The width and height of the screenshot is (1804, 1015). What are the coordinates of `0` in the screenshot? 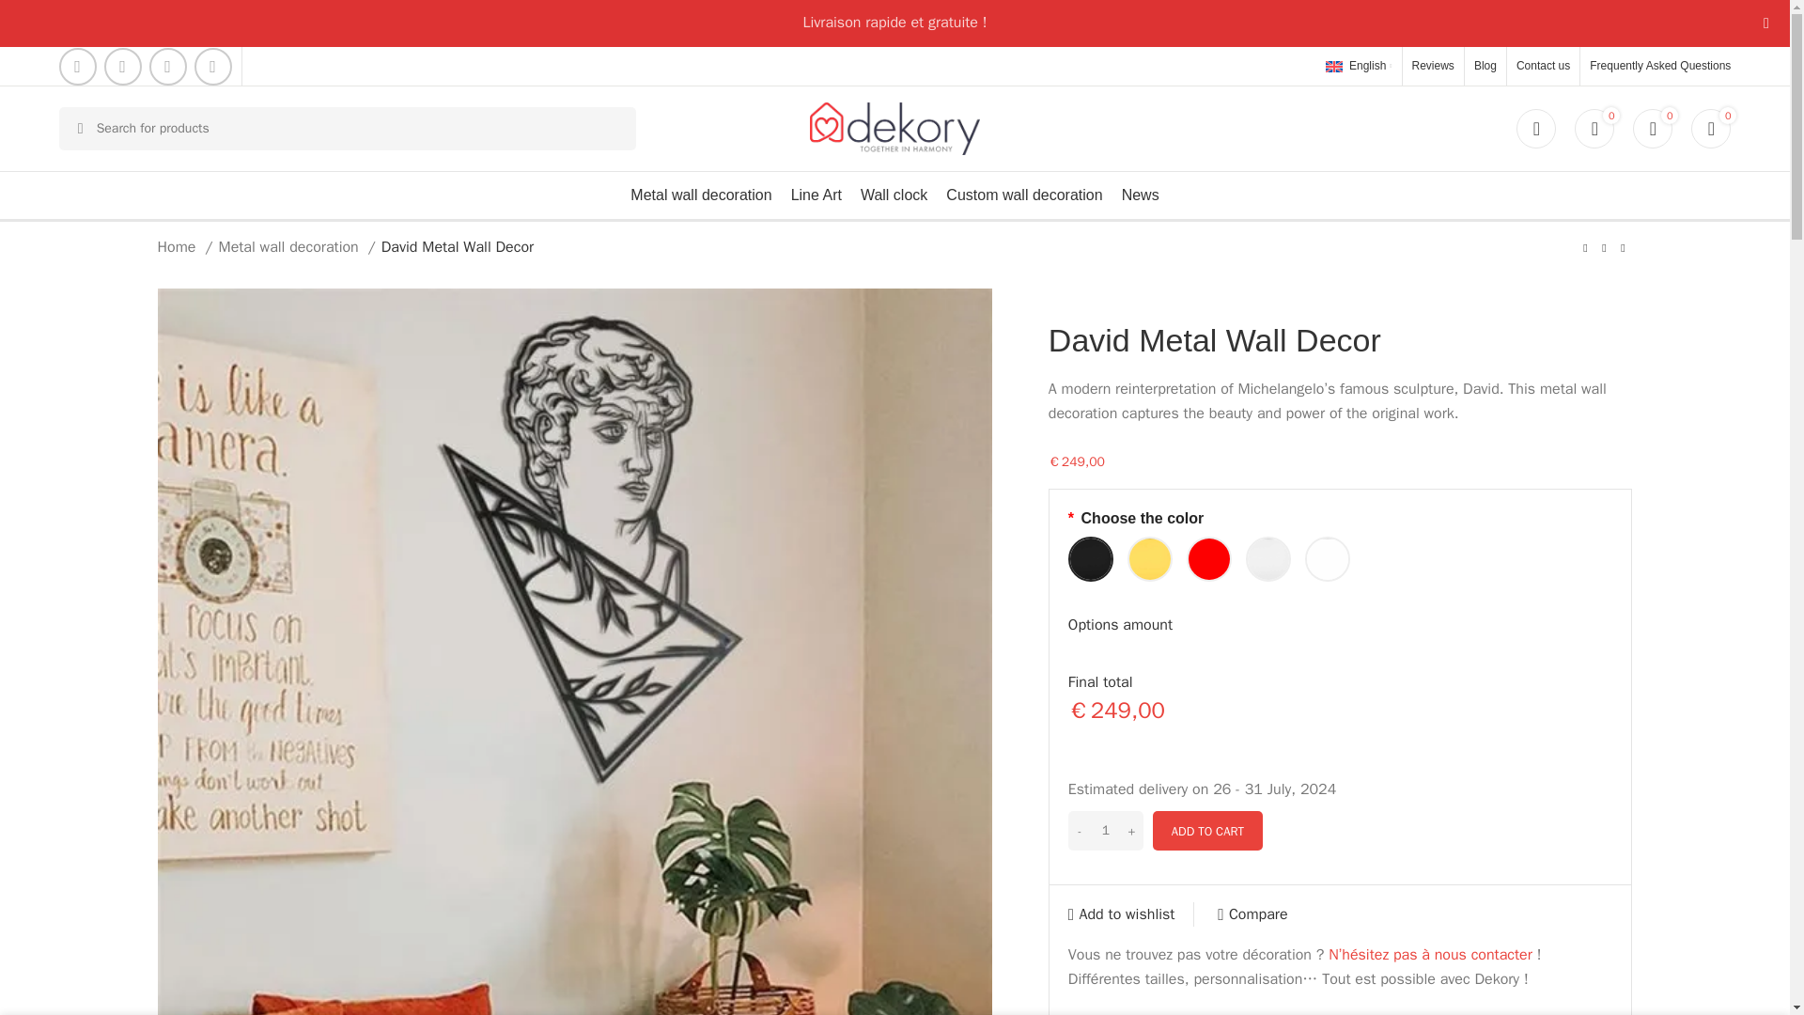 It's located at (1710, 128).